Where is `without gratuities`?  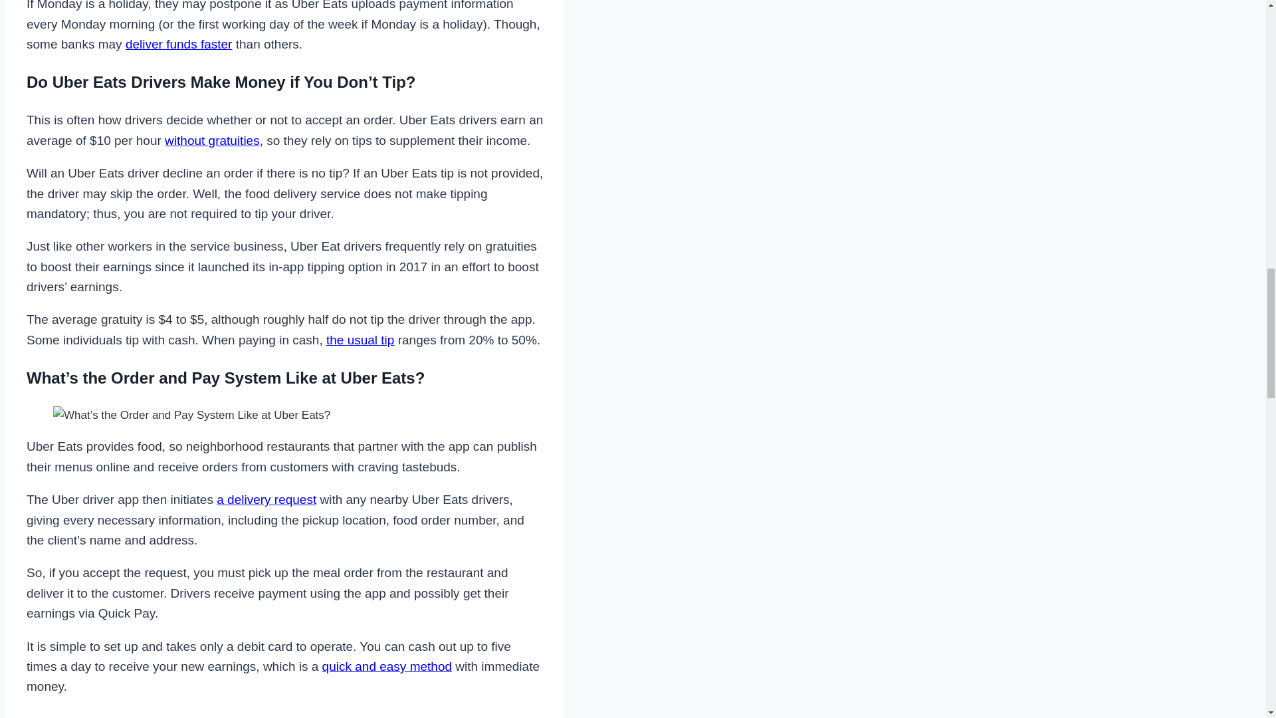 without gratuities is located at coordinates (212, 140).